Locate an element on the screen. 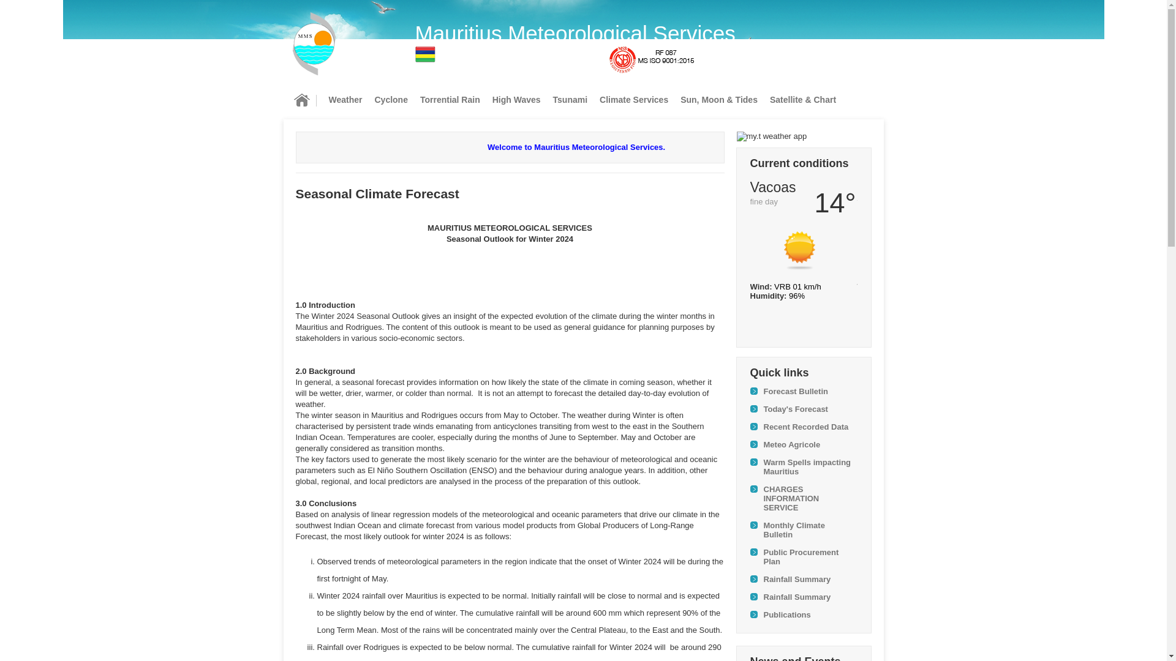  Cyclone is located at coordinates (391, 99).